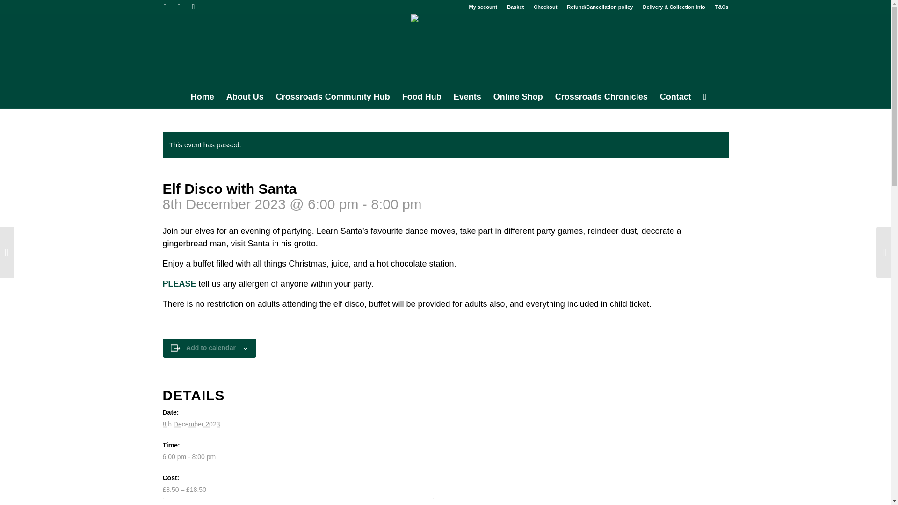  What do you see at coordinates (333, 97) in the screenshot?
I see `Crossroads Community Hub` at bounding box center [333, 97].